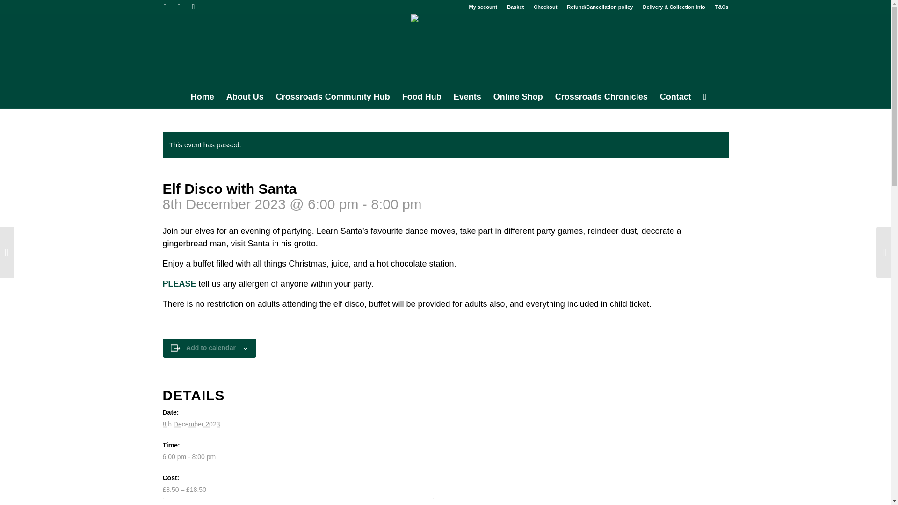  What do you see at coordinates (333, 97) in the screenshot?
I see `Crossroads Community Hub` at bounding box center [333, 97].